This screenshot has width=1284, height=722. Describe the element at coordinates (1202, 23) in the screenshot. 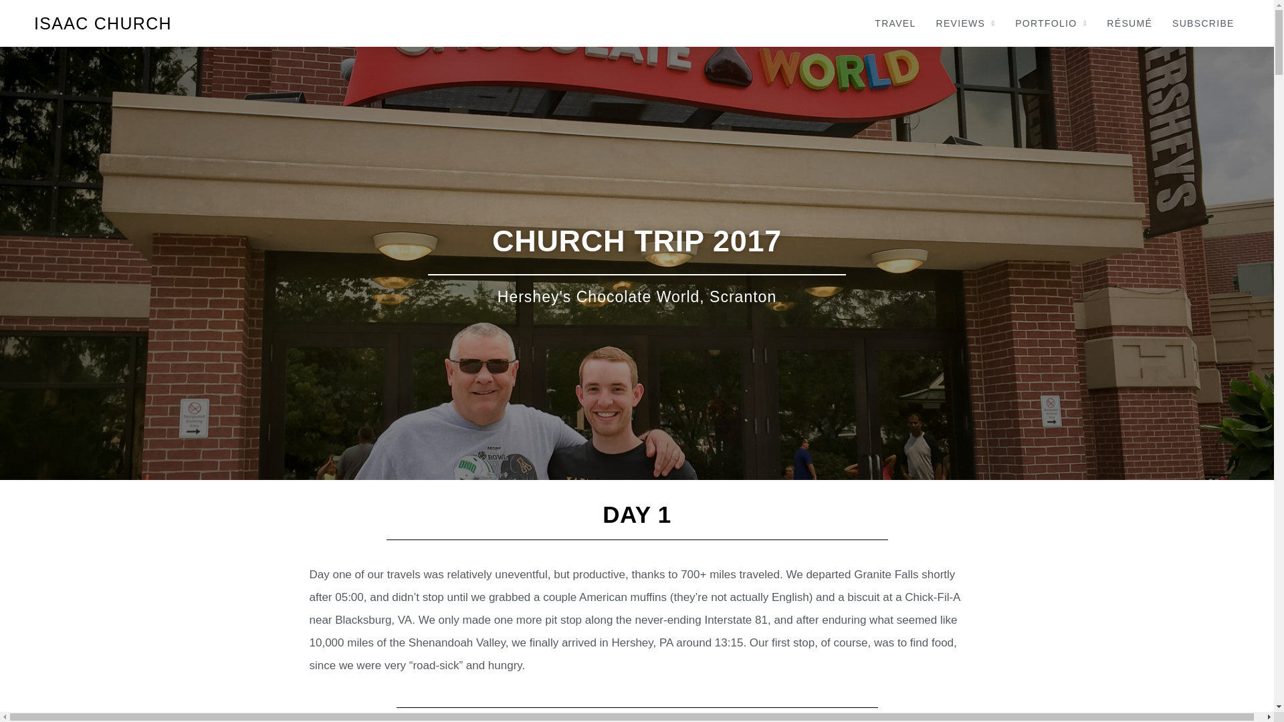

I see `SUBSCRIBE` at that location.